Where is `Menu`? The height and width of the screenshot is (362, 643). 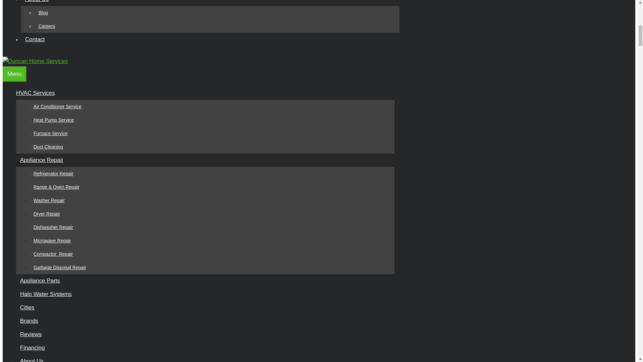
Menu is located at coordinates (14, 74).